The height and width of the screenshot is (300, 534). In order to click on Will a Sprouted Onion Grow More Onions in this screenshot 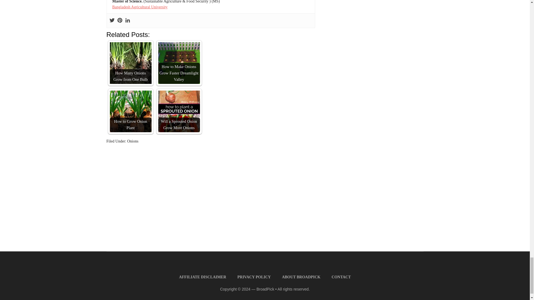, I will do `click(179, 111)`.